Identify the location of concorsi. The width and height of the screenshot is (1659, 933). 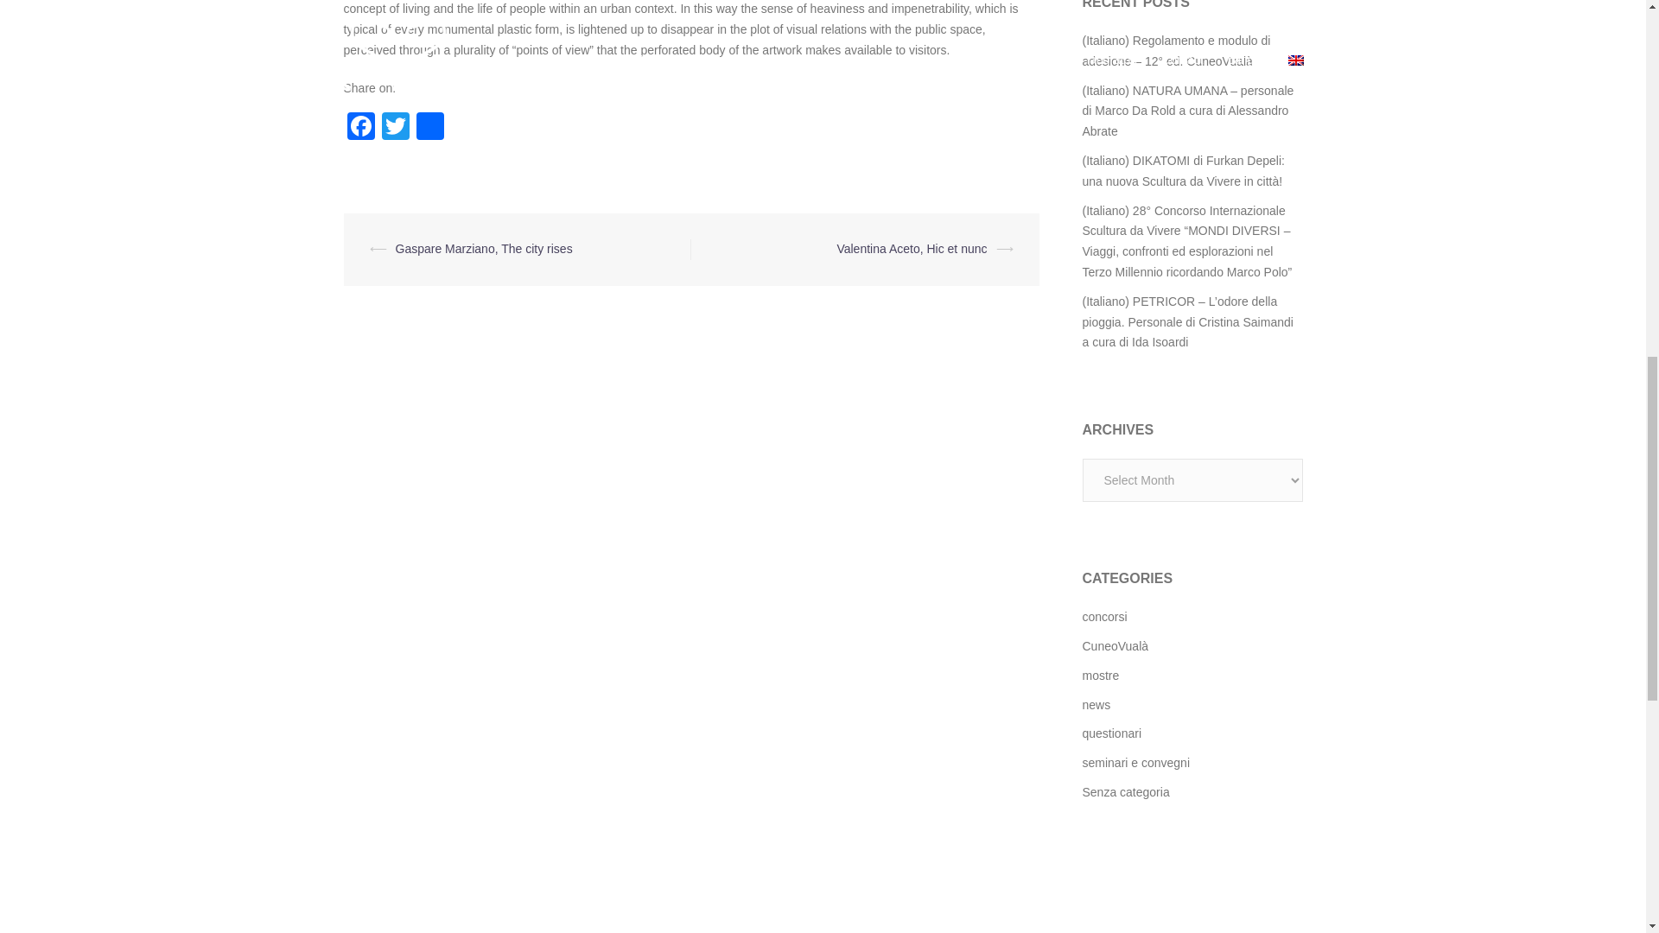
(1103, 617).